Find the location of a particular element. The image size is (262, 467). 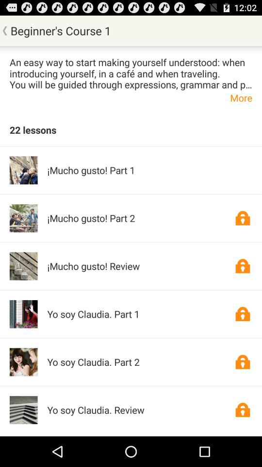

scroll until 22 lessons item is located at coordinates (33, 129).